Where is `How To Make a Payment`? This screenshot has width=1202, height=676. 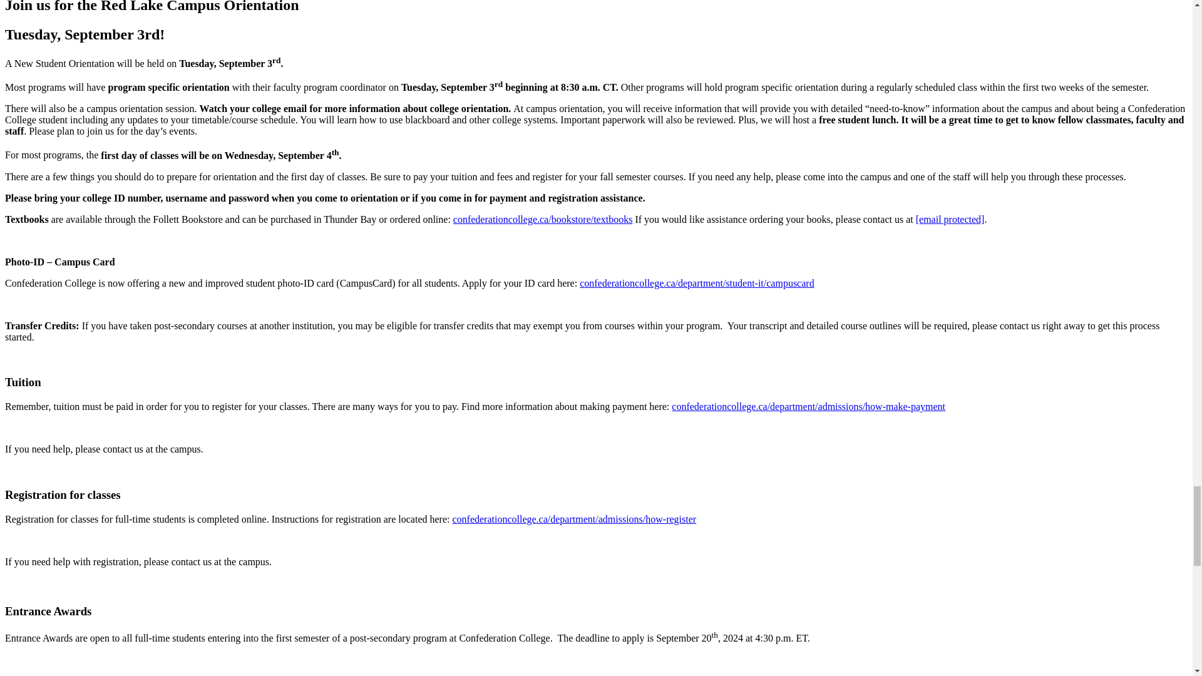 How To Make a Payment is located at coordinates (808, 406).